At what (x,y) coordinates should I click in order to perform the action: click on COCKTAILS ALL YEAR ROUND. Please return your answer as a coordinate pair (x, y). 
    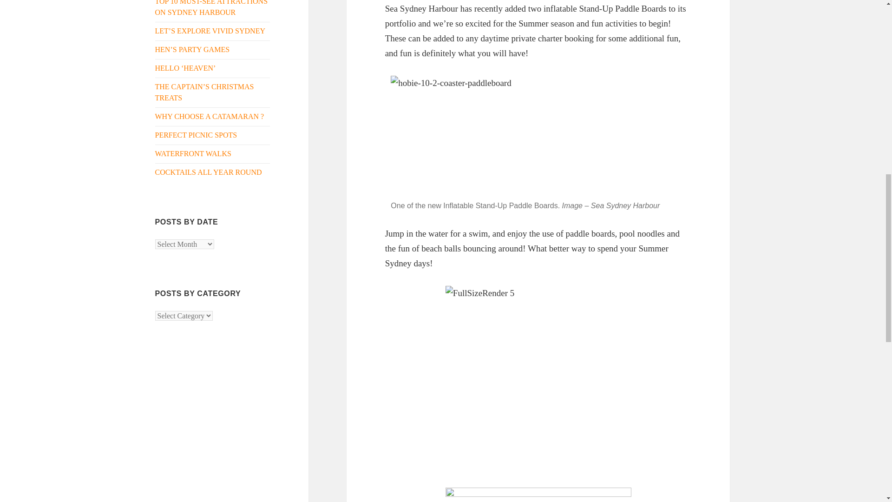
    Looking at the image, I should click on (209, 172).